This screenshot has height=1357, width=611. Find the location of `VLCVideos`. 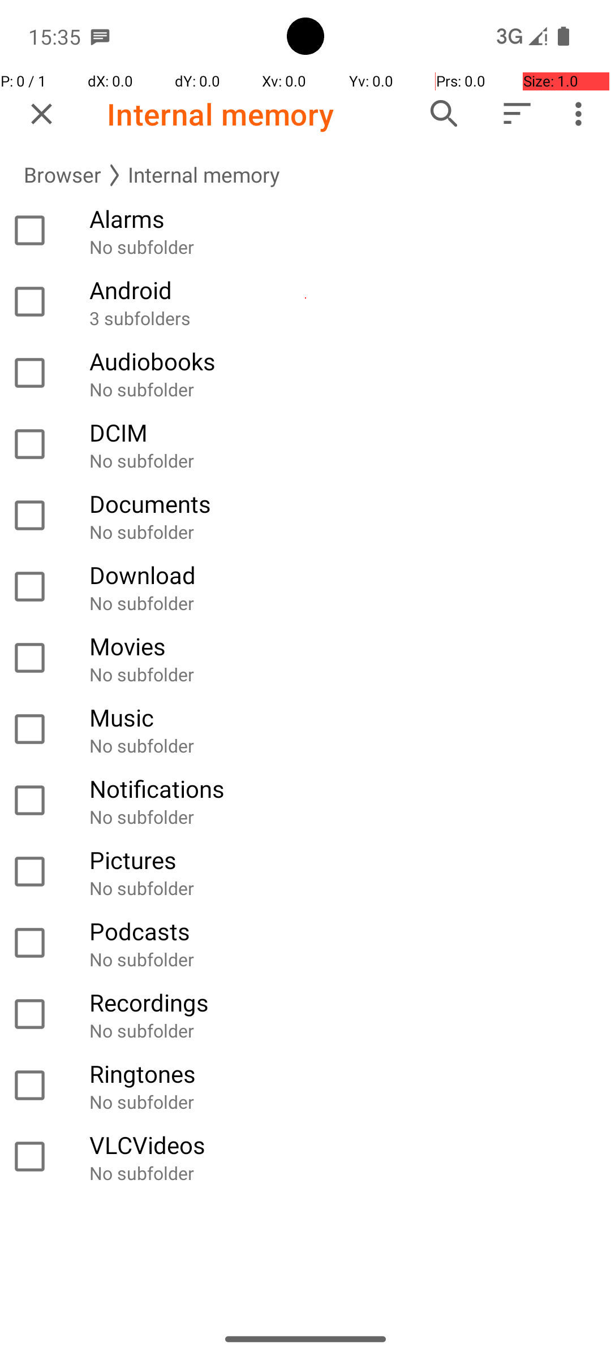

VLCVideos is located at coordinates (344, 1144).